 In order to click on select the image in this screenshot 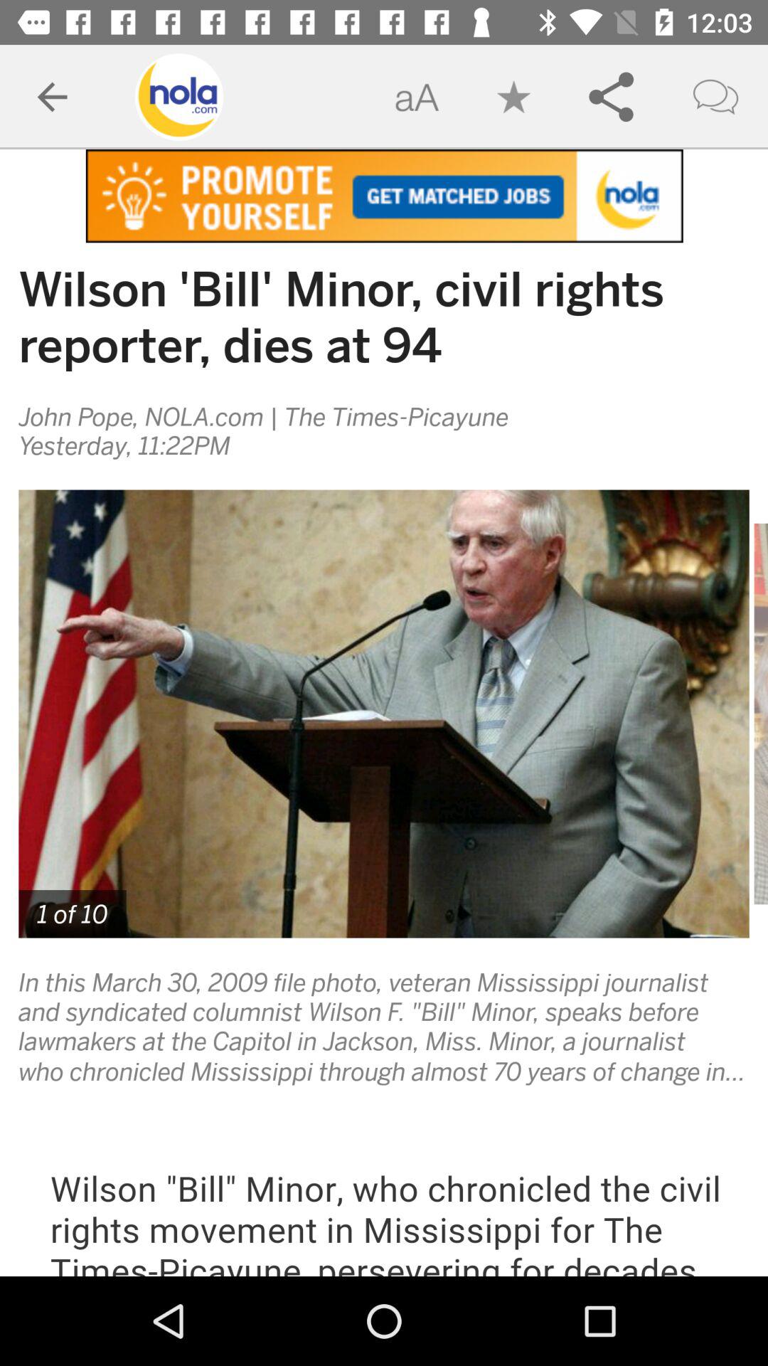, I will do `click(384, 714)`.